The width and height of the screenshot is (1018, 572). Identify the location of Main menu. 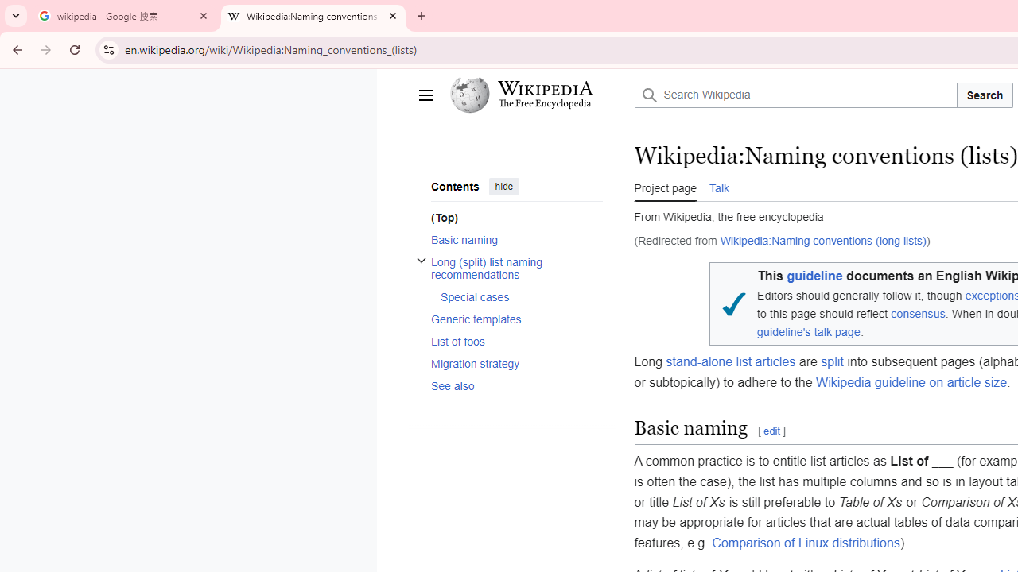
(425, 95).